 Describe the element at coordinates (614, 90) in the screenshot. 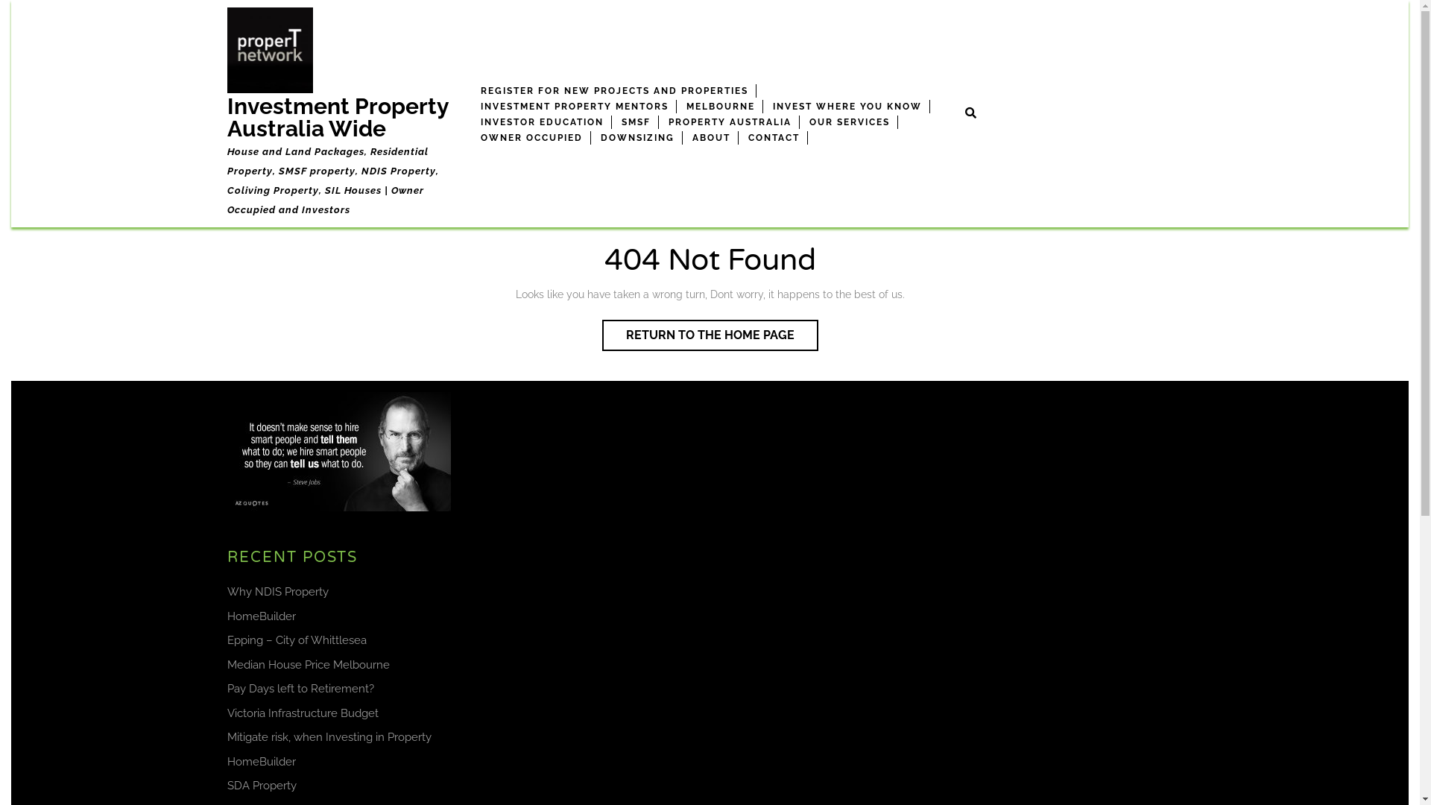

I see `REGISTER FOR NEW PROJECTS AND PROPERTIES` at that location.